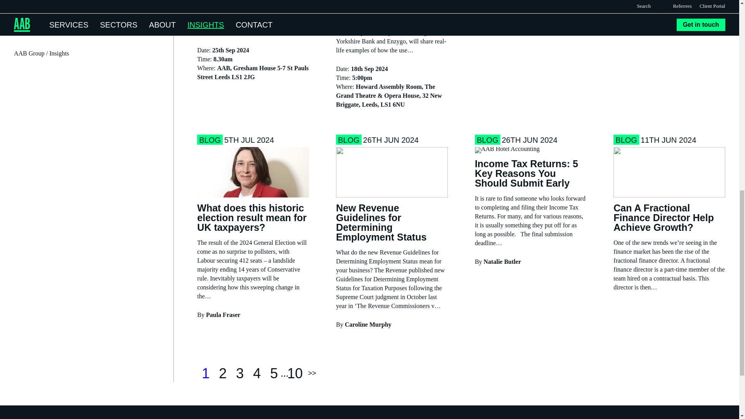  What do you see at coordinates (223, 373) in the screenshot?
I see `Page 2` at bounding box center [223, 373].